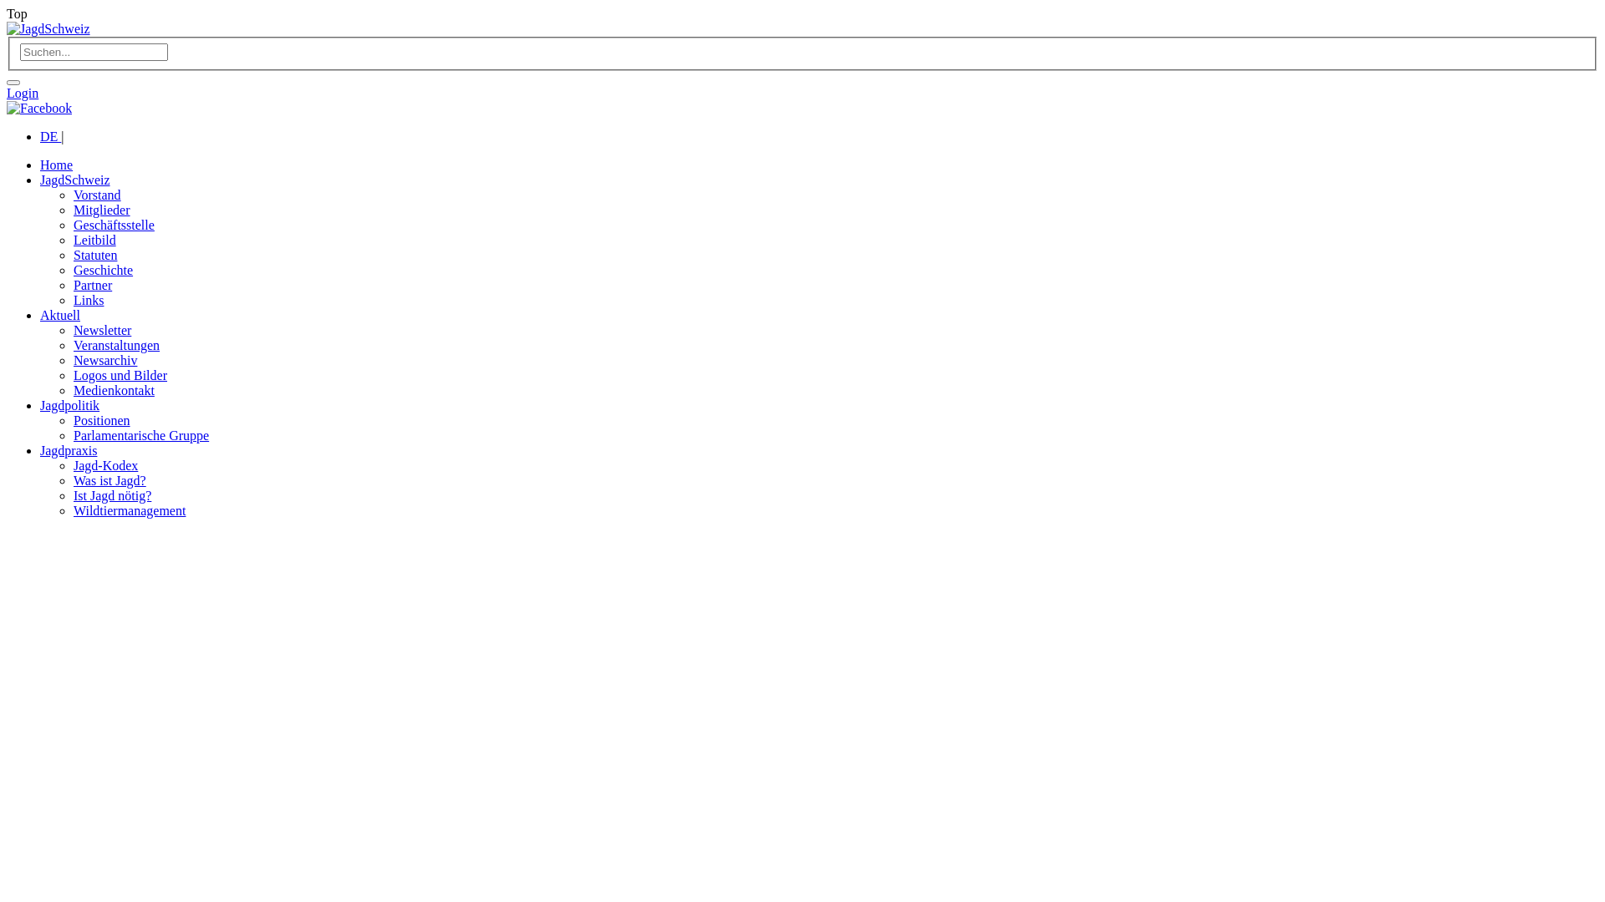 Image resolution: width=1605 pixels, height=902 pixels. What do you see at coordinates (102, 421) in the screenshot?
I see `Positionen` at bounding box center [102, 421].